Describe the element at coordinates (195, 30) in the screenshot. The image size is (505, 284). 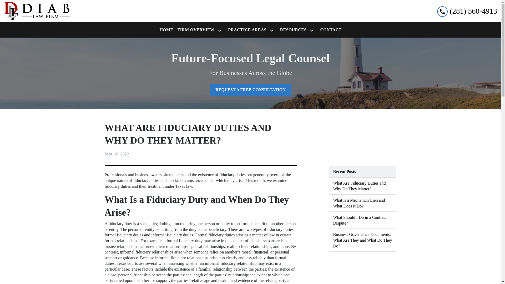
I see `FIRM OVERVIEW` at that location.